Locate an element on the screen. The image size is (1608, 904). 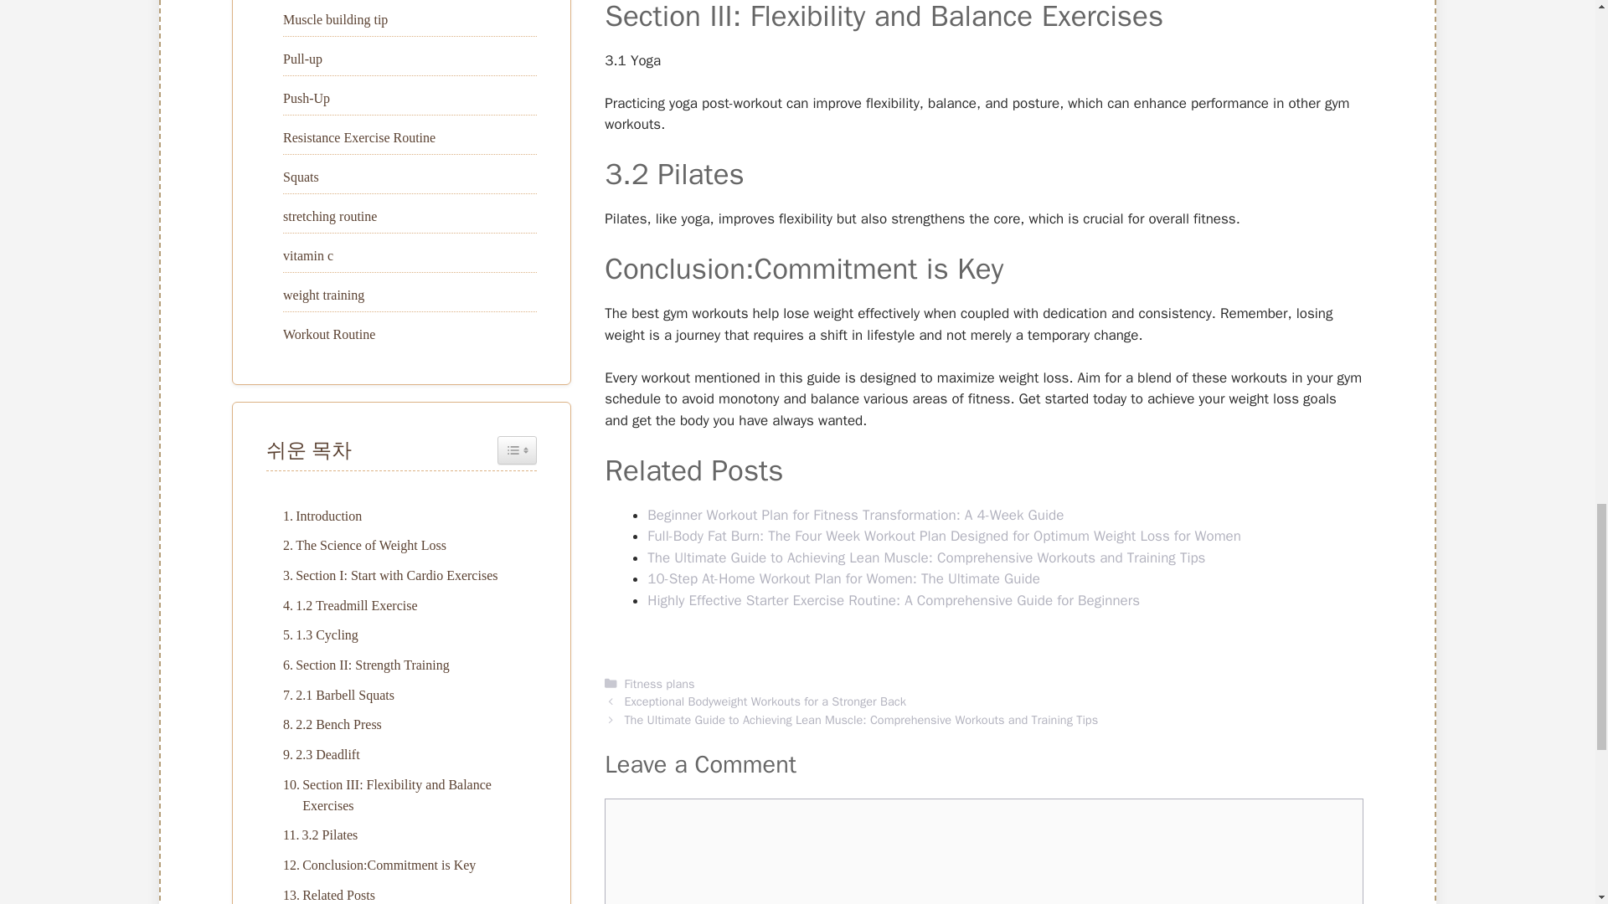
The Science of Weight Loss is located at coordinates (360, 546).